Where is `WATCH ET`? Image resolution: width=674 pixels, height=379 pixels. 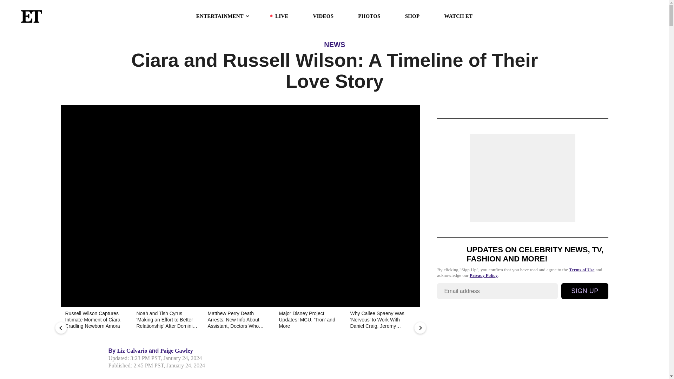
WATCH ET is located at coordinates (458, 16).